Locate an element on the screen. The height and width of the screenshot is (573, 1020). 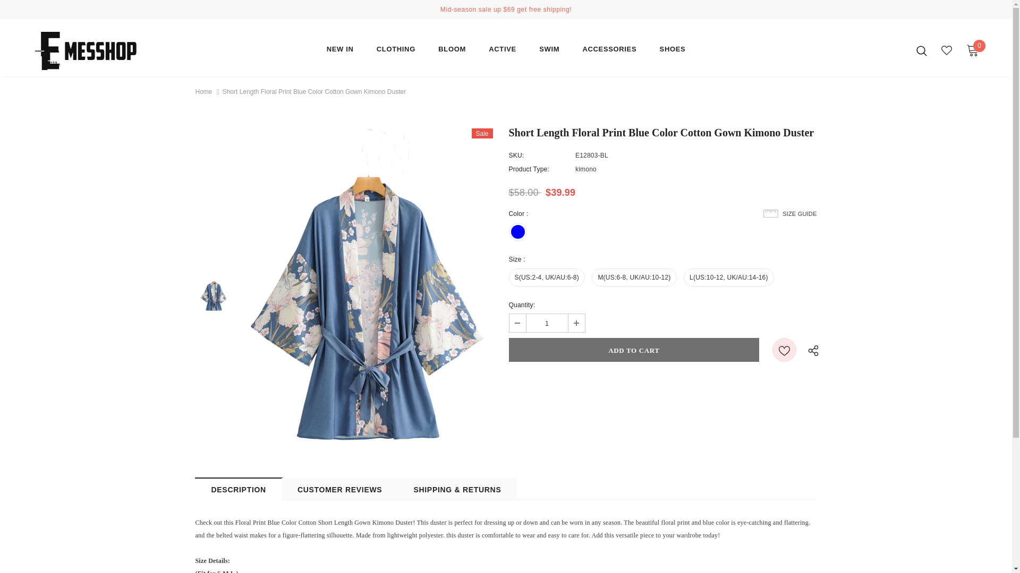
CLOTHING is located at coordinates (395, 51).